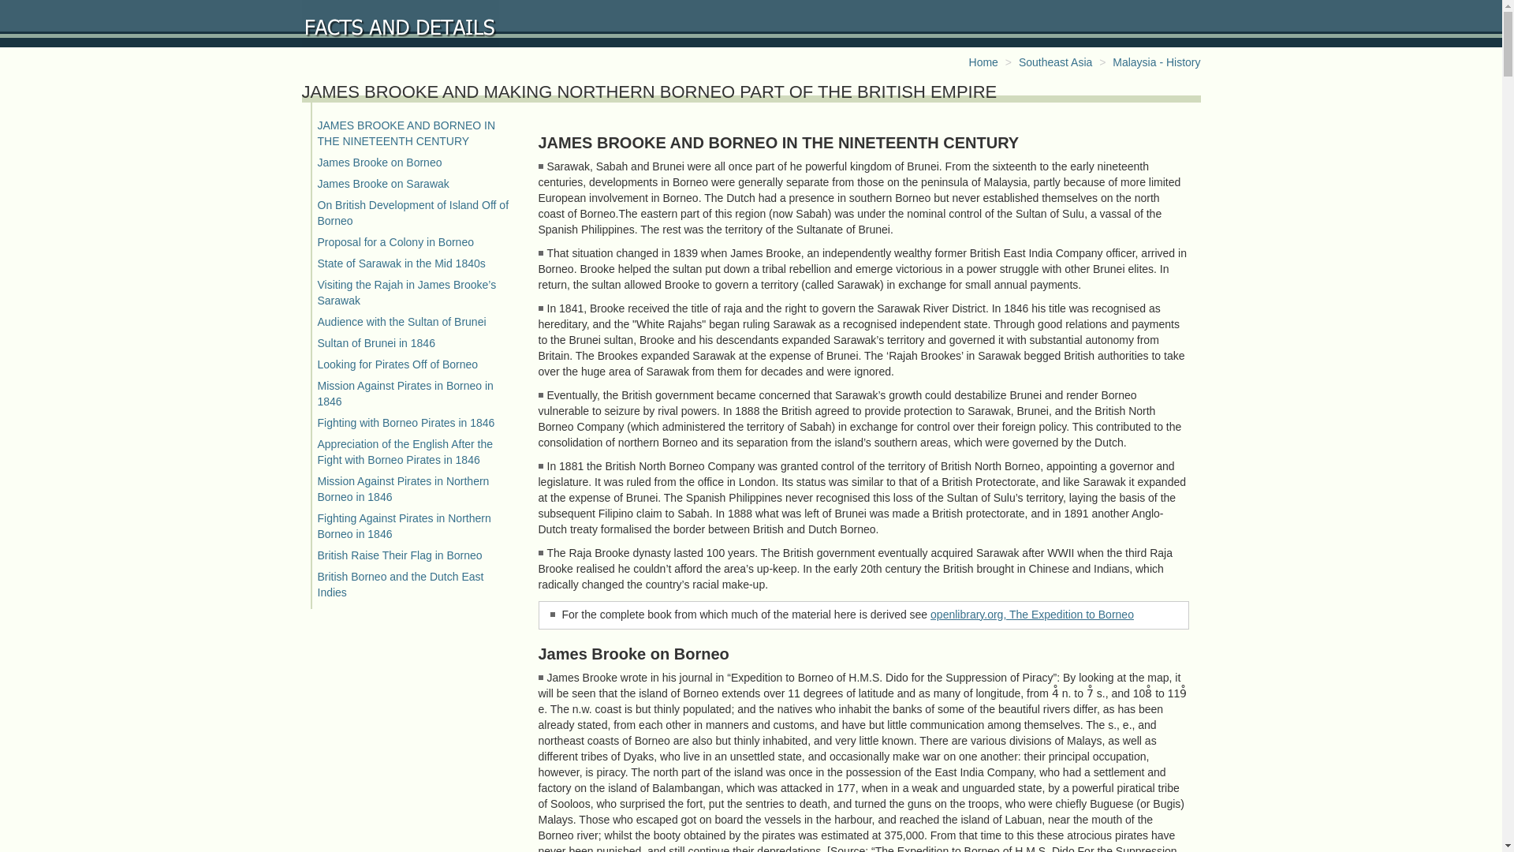 This screenshot has width=1514, height=852. Describe the element at coordinates (1032, 615) in the screenshot. I see `openlibrary.org, The Expedition to Borneo` at that location.